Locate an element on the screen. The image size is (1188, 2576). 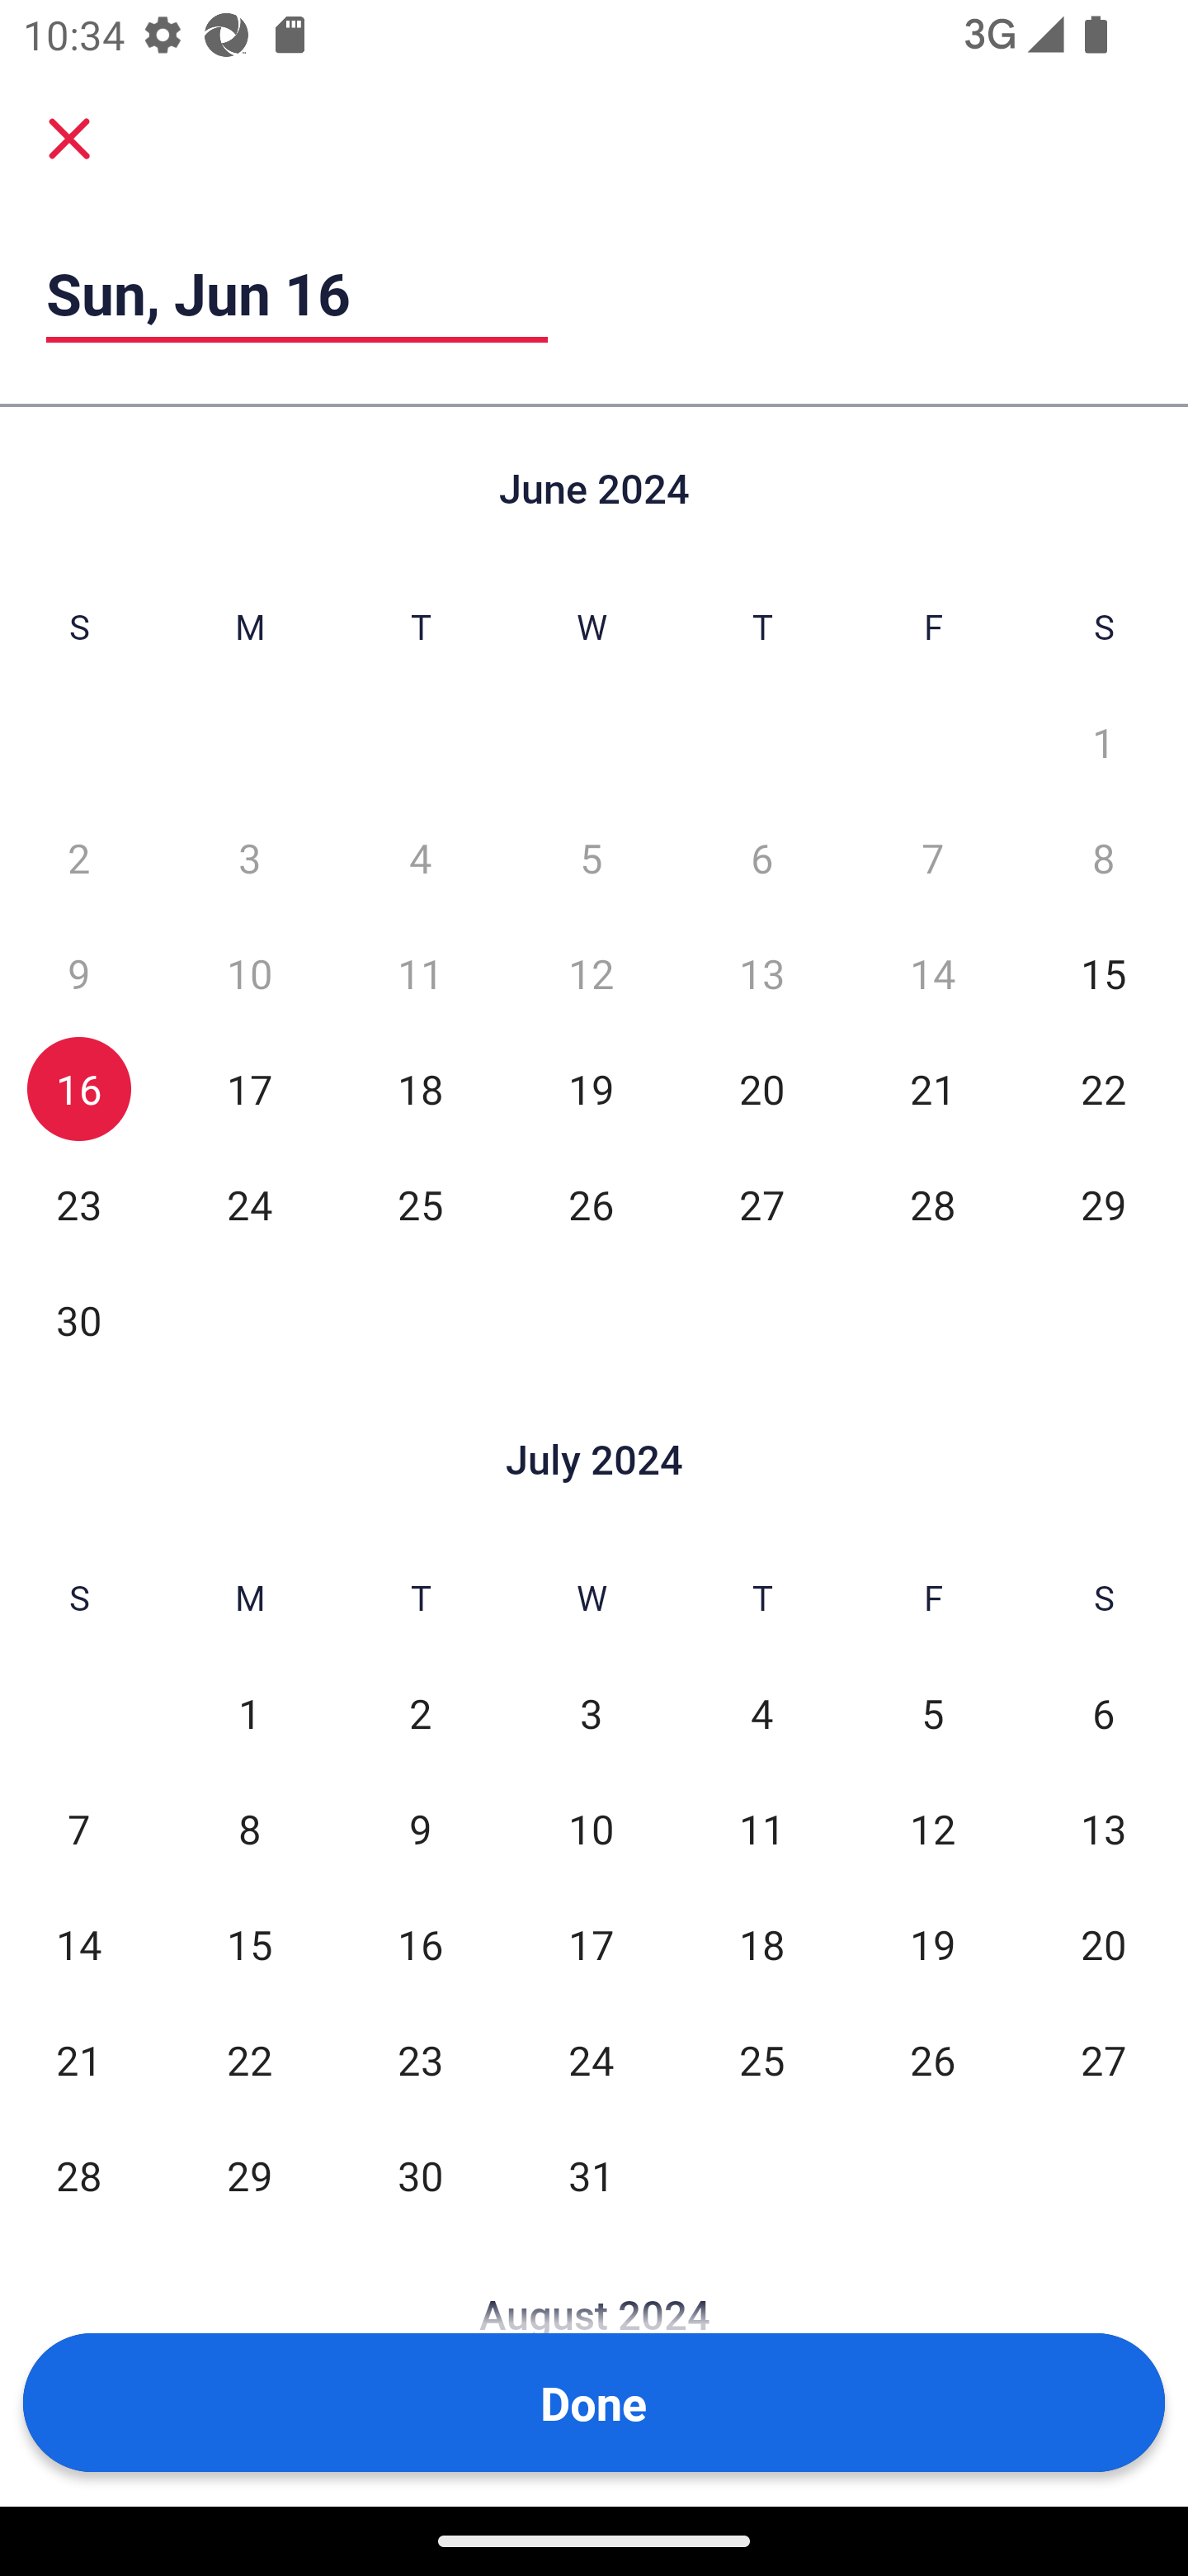
20 Sat, Jul 20, Not Selected is located at coordinates (1104, 1944).